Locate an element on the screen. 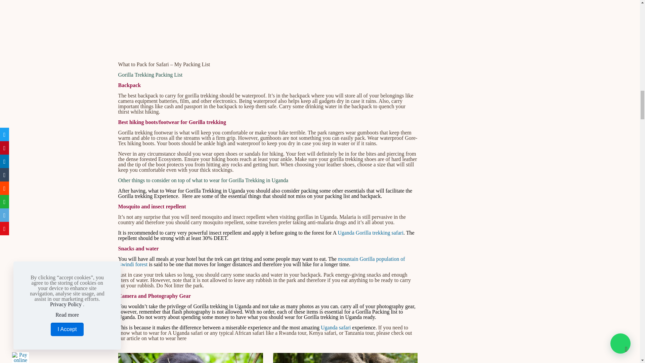 The image size is (645, 363). Uganda Gorilla trekking Safaris is located at coordinates (345, 358).